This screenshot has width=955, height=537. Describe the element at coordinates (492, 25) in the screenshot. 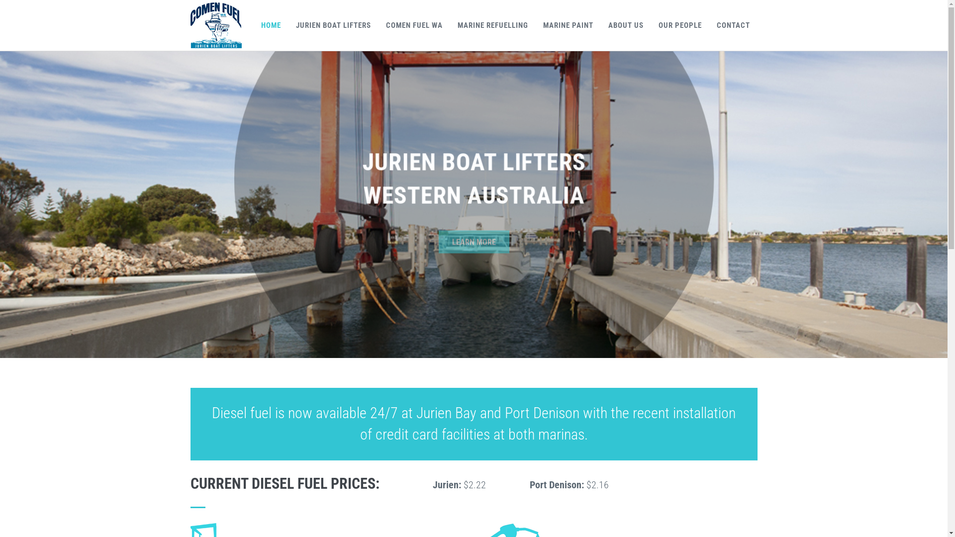

I see `MARINE REFUELLING` at that location.